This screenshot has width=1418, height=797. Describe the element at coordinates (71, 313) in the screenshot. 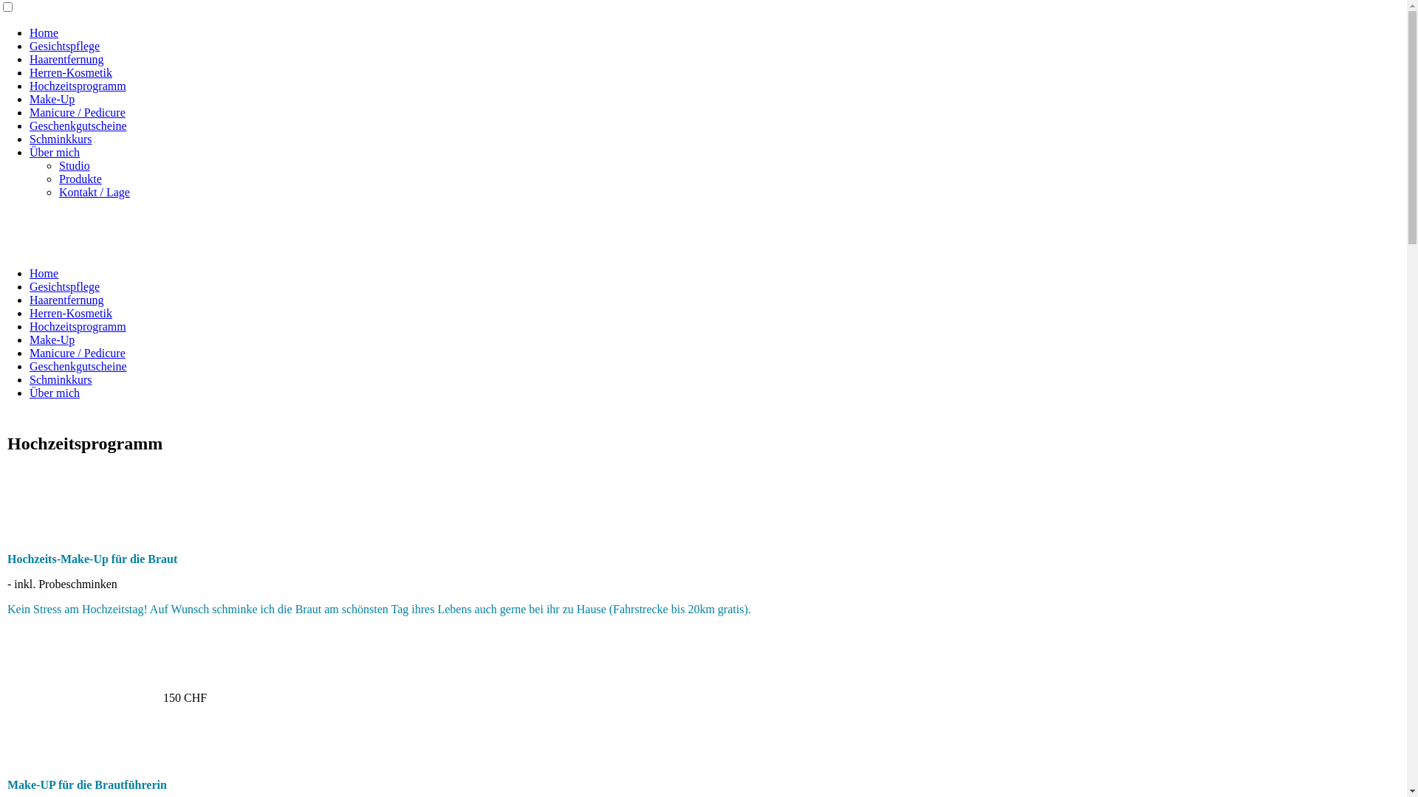

I see `Herren-Kosmetik` at that location.